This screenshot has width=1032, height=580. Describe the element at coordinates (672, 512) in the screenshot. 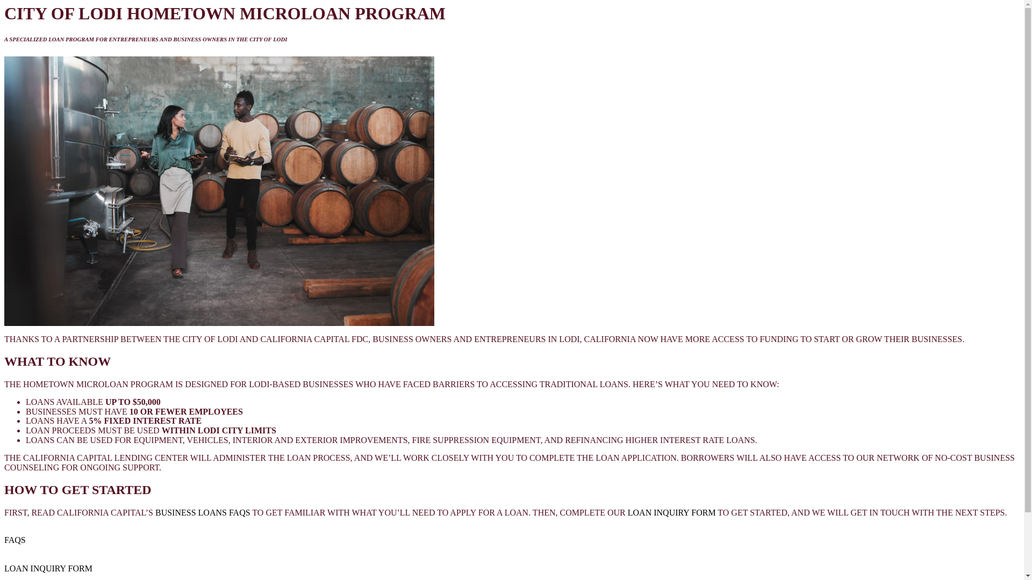

I see `LOAN INQUIRY FORM` at that location.